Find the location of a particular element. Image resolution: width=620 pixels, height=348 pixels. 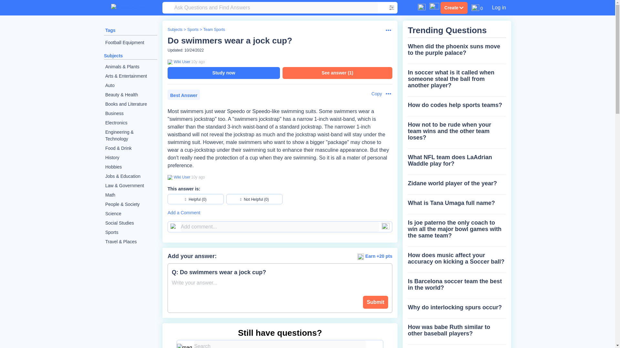

Subjects is located at coordinates (175, 30).